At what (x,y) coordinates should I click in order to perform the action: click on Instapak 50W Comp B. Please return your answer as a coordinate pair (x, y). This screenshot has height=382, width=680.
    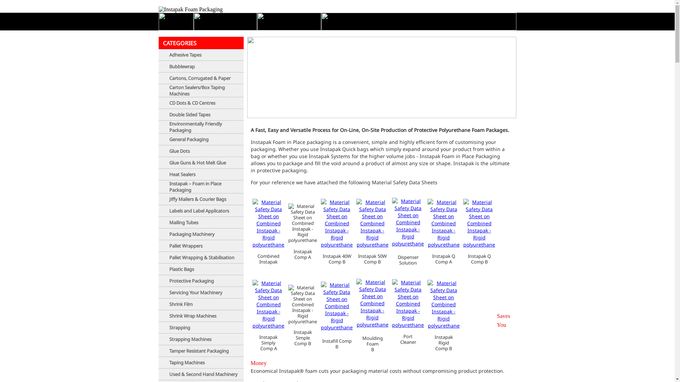
    Looking at the image, I should click on (373, 259).